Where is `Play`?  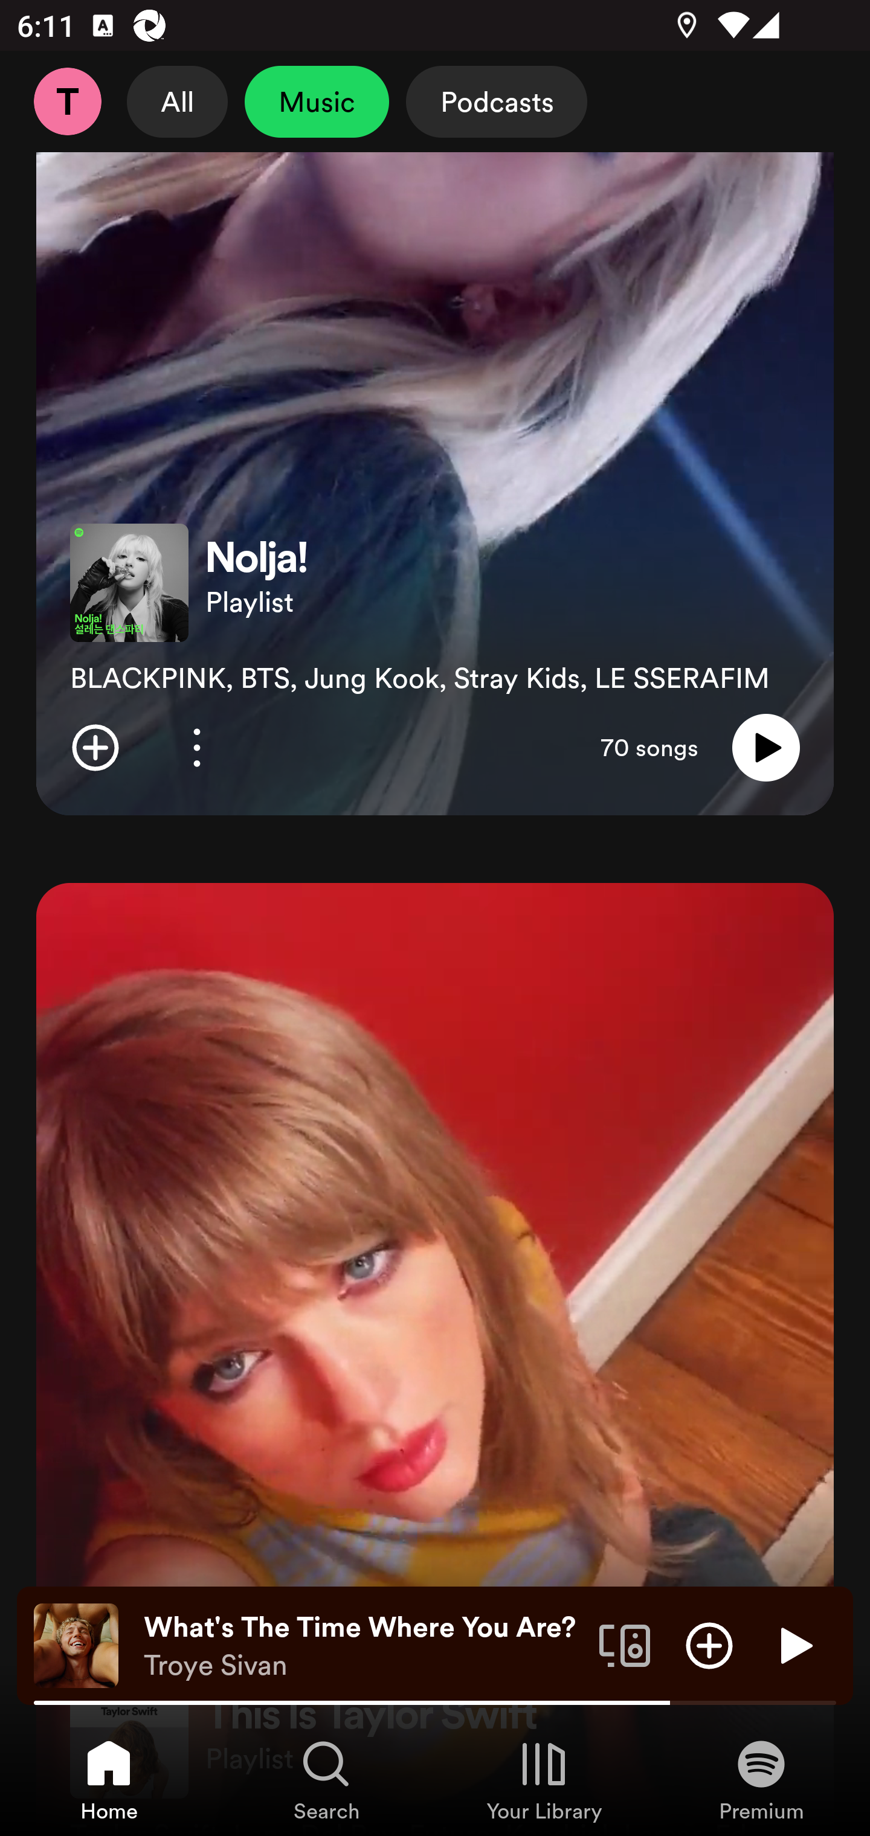 Play is located at coordinates (794, 1645).